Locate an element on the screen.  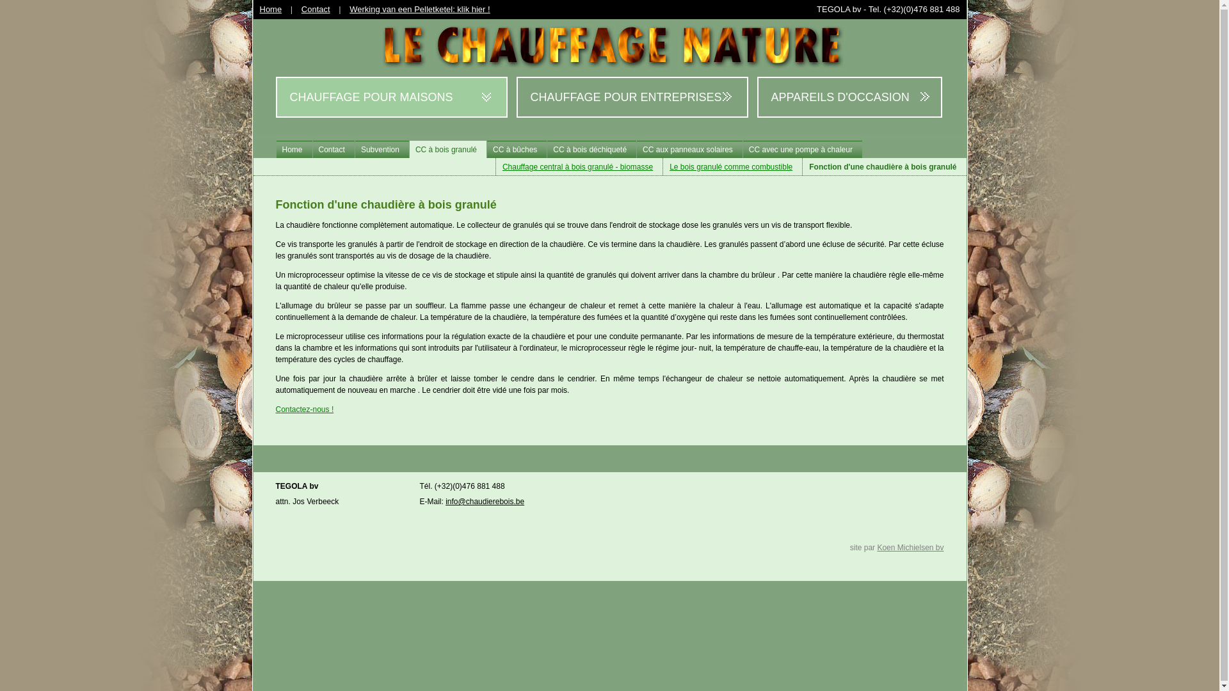
Contactez-nous ! is located at coordinates (305, 409).